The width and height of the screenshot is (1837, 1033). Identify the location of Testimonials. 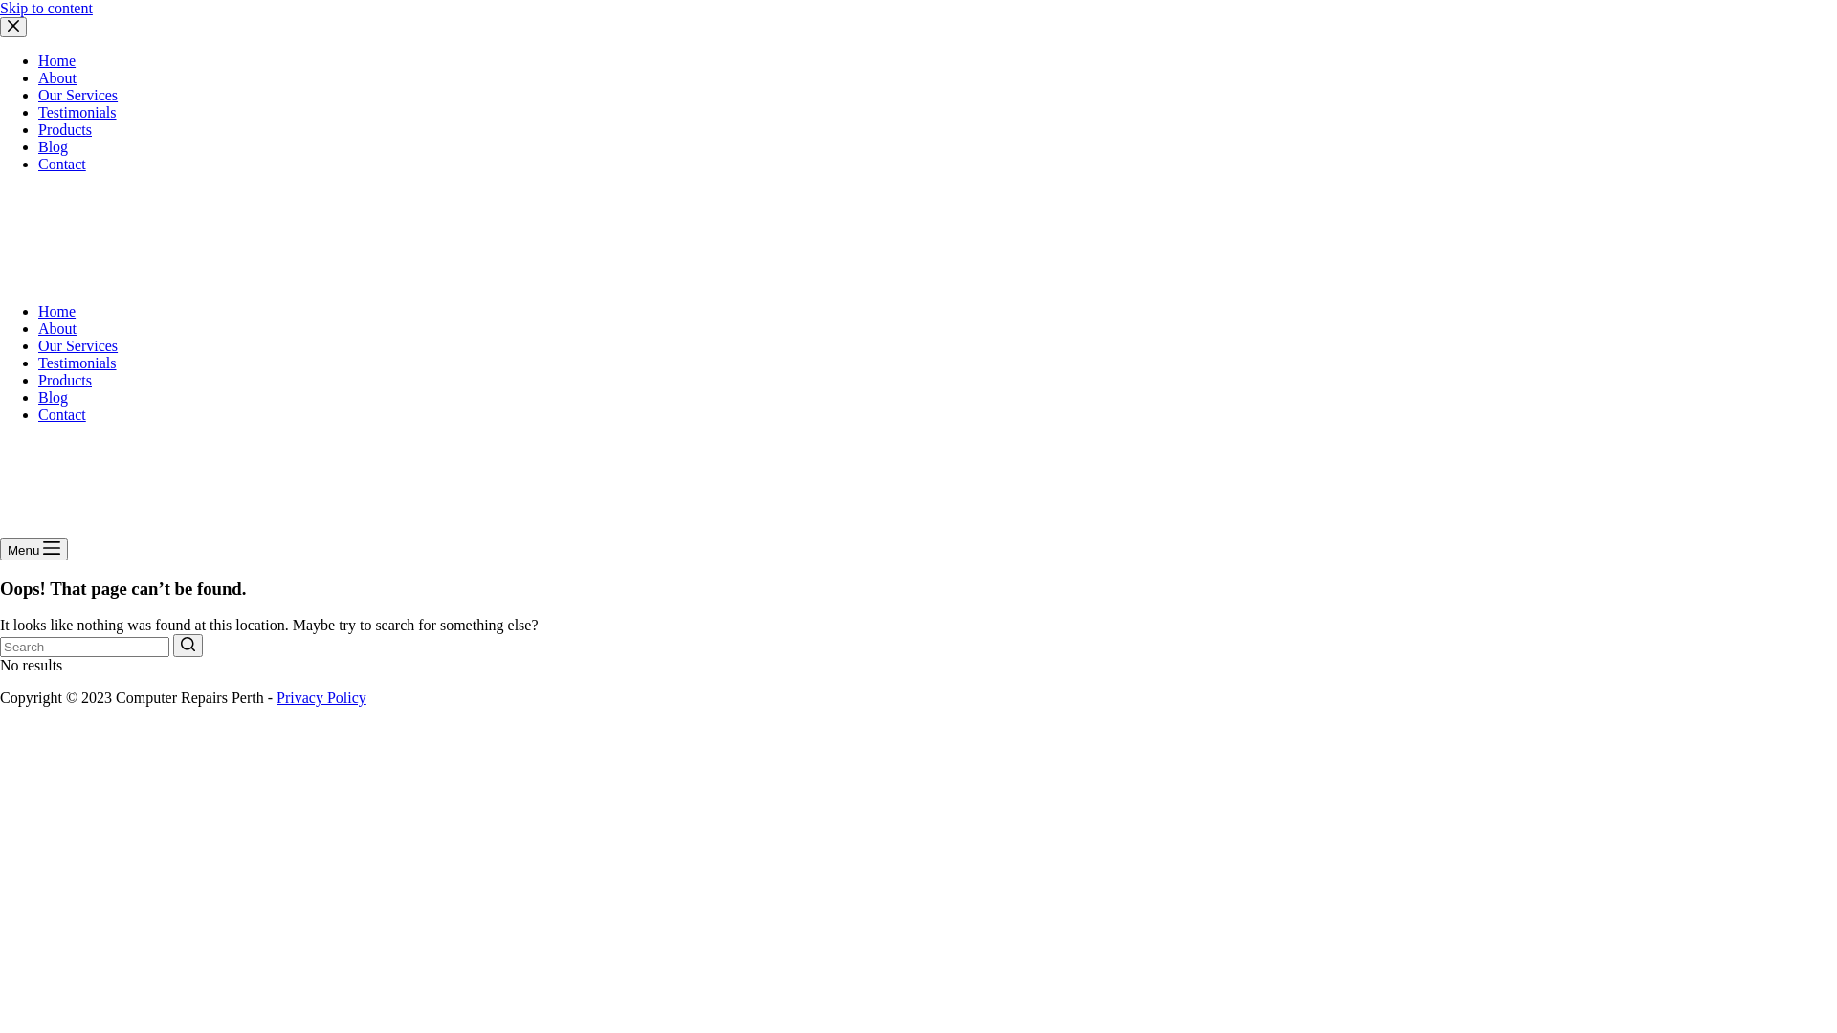
(77, 363).